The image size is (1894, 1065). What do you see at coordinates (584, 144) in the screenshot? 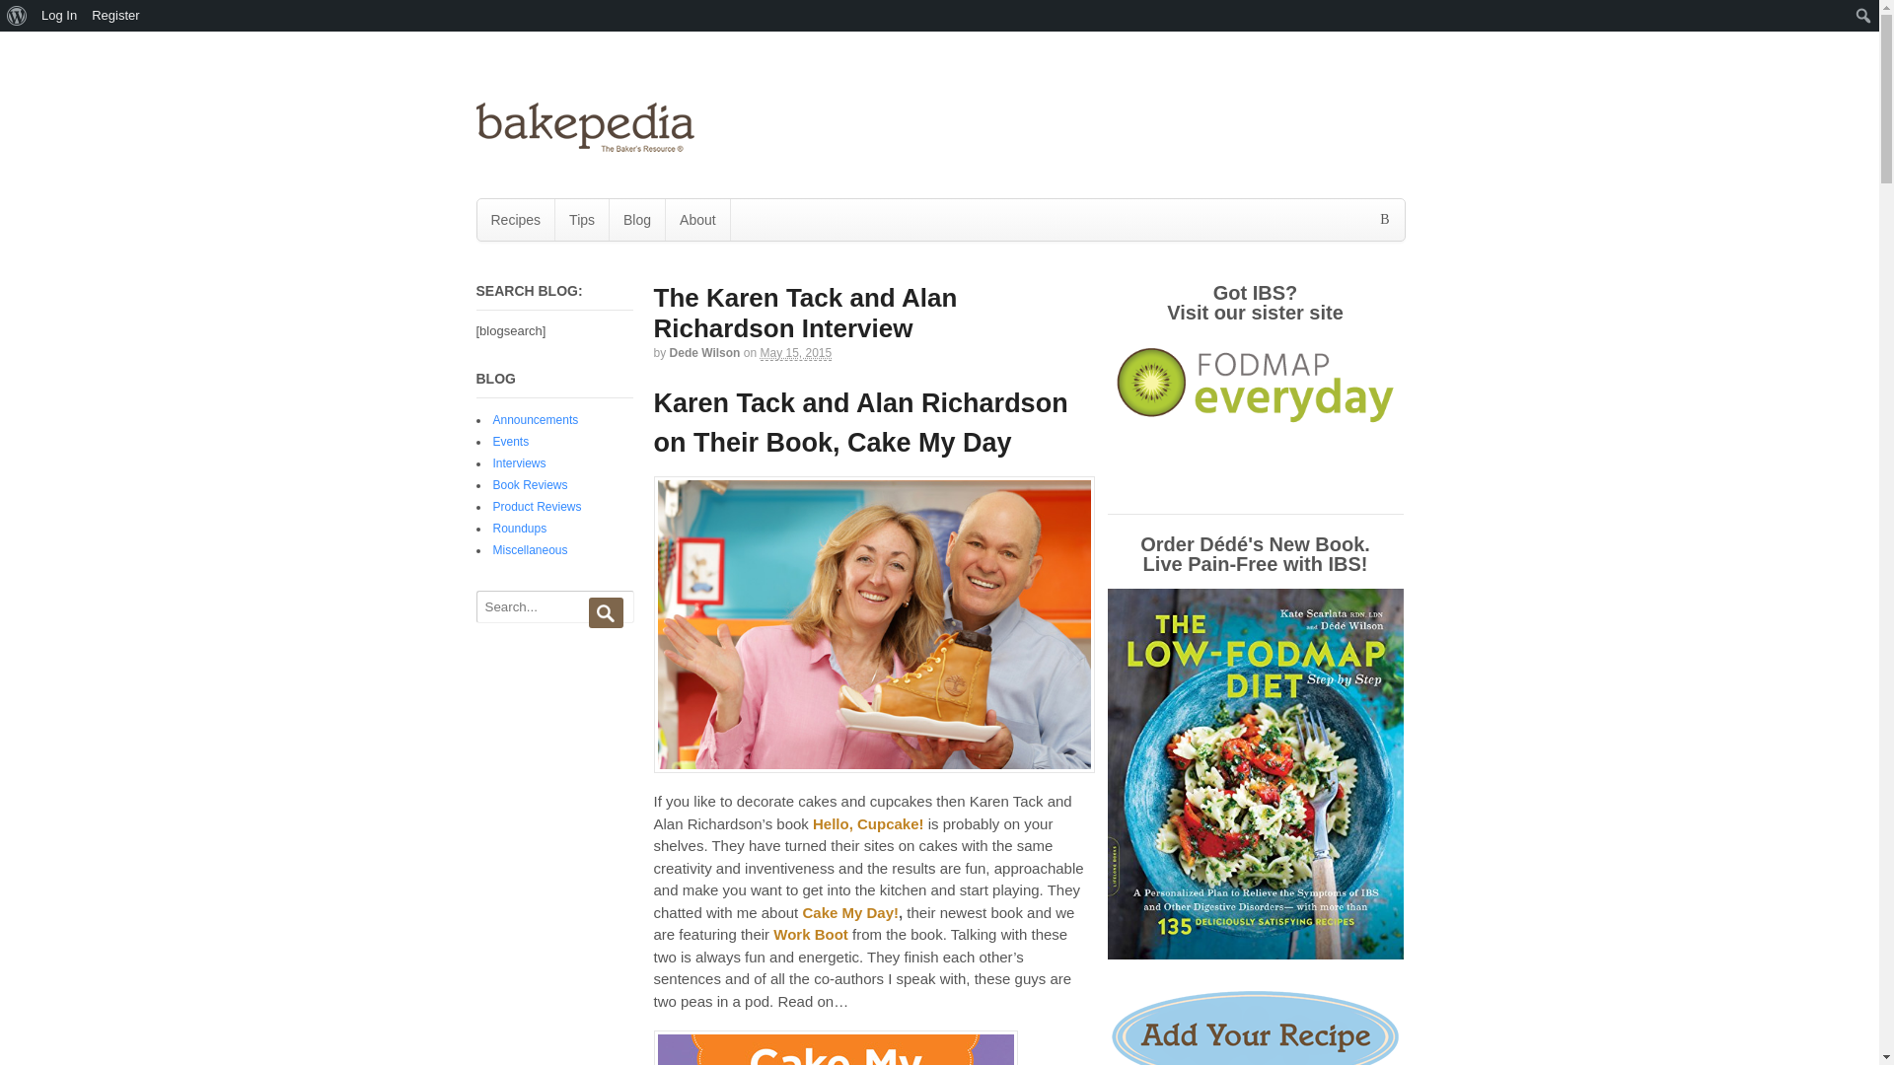
I see `The Baker's Resource` at bounding box center [584, 144].